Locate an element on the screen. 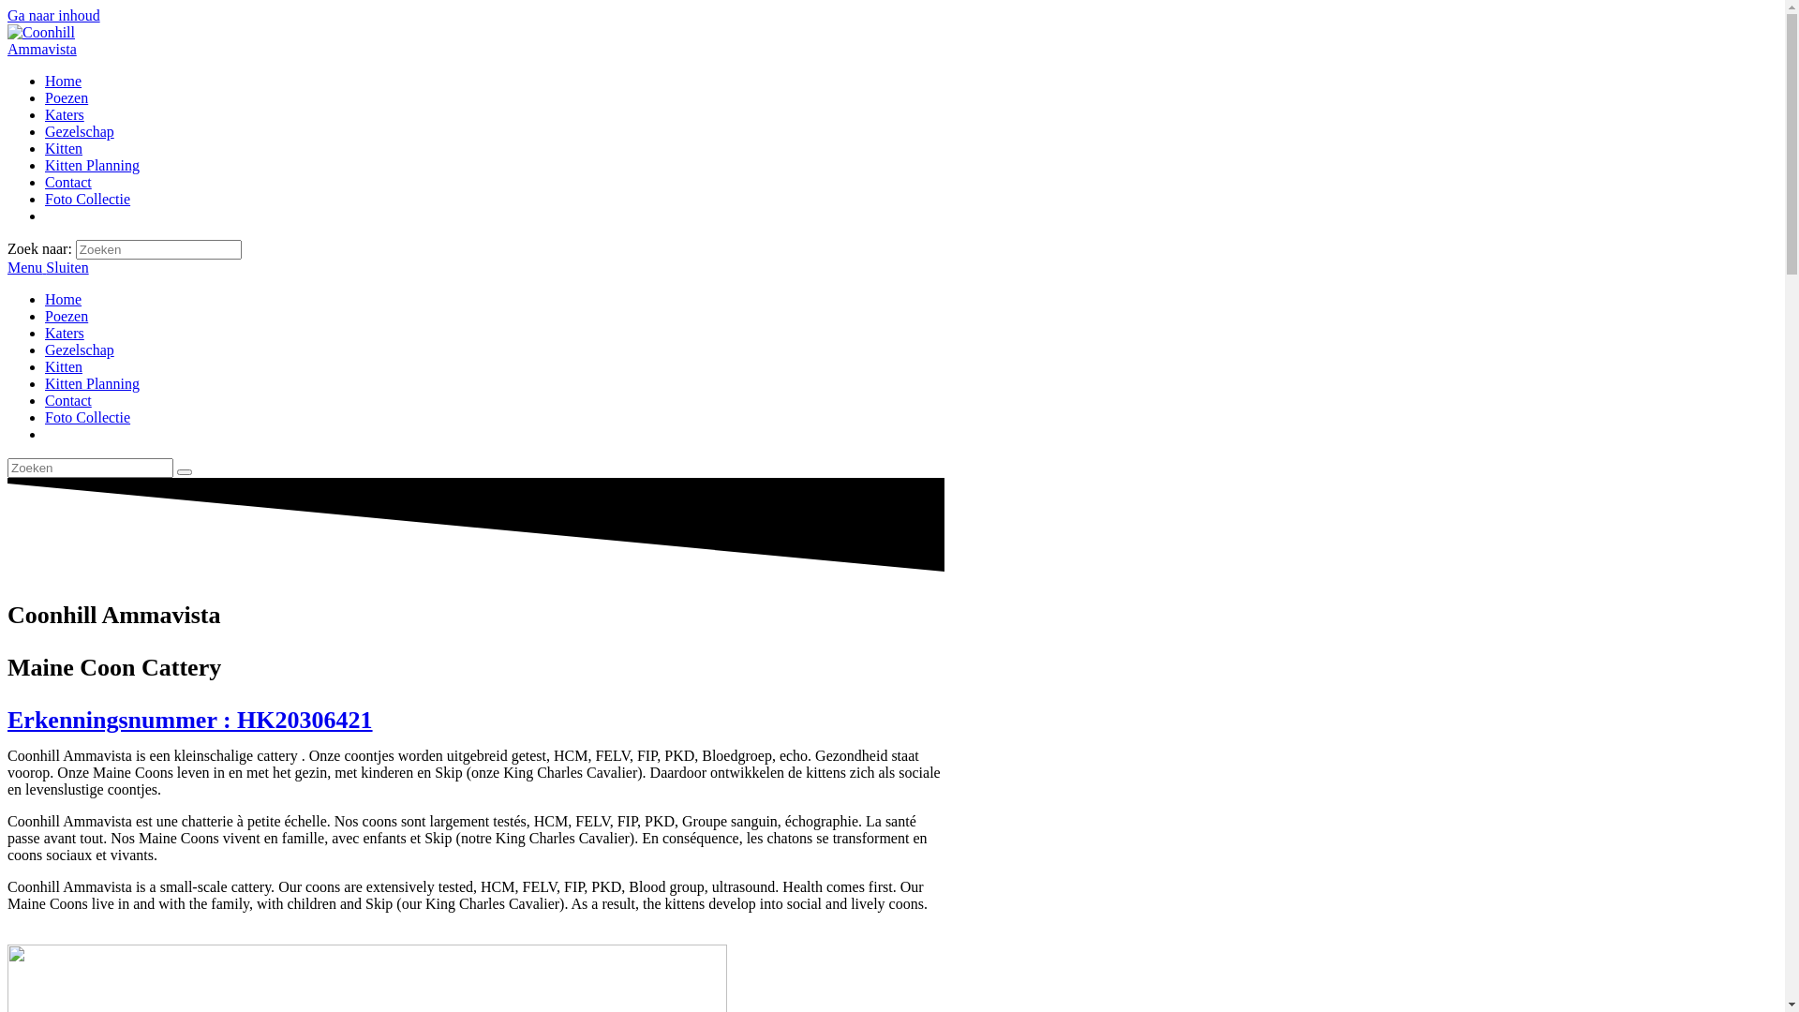 The width and height of the screenshot is (1799, 1012). Foto Collectie is located at coordinates (88, 199).